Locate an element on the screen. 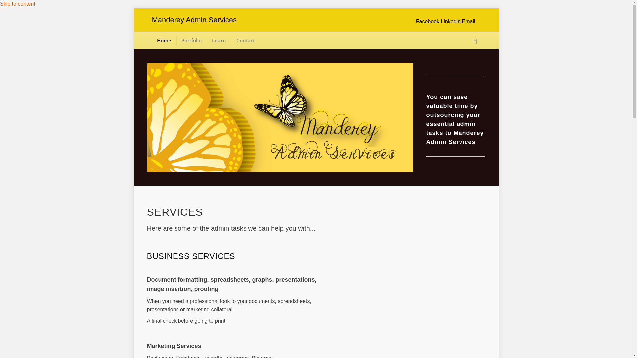 The image size is (637, 358). Portfolio is located at coordinates (192, 40).